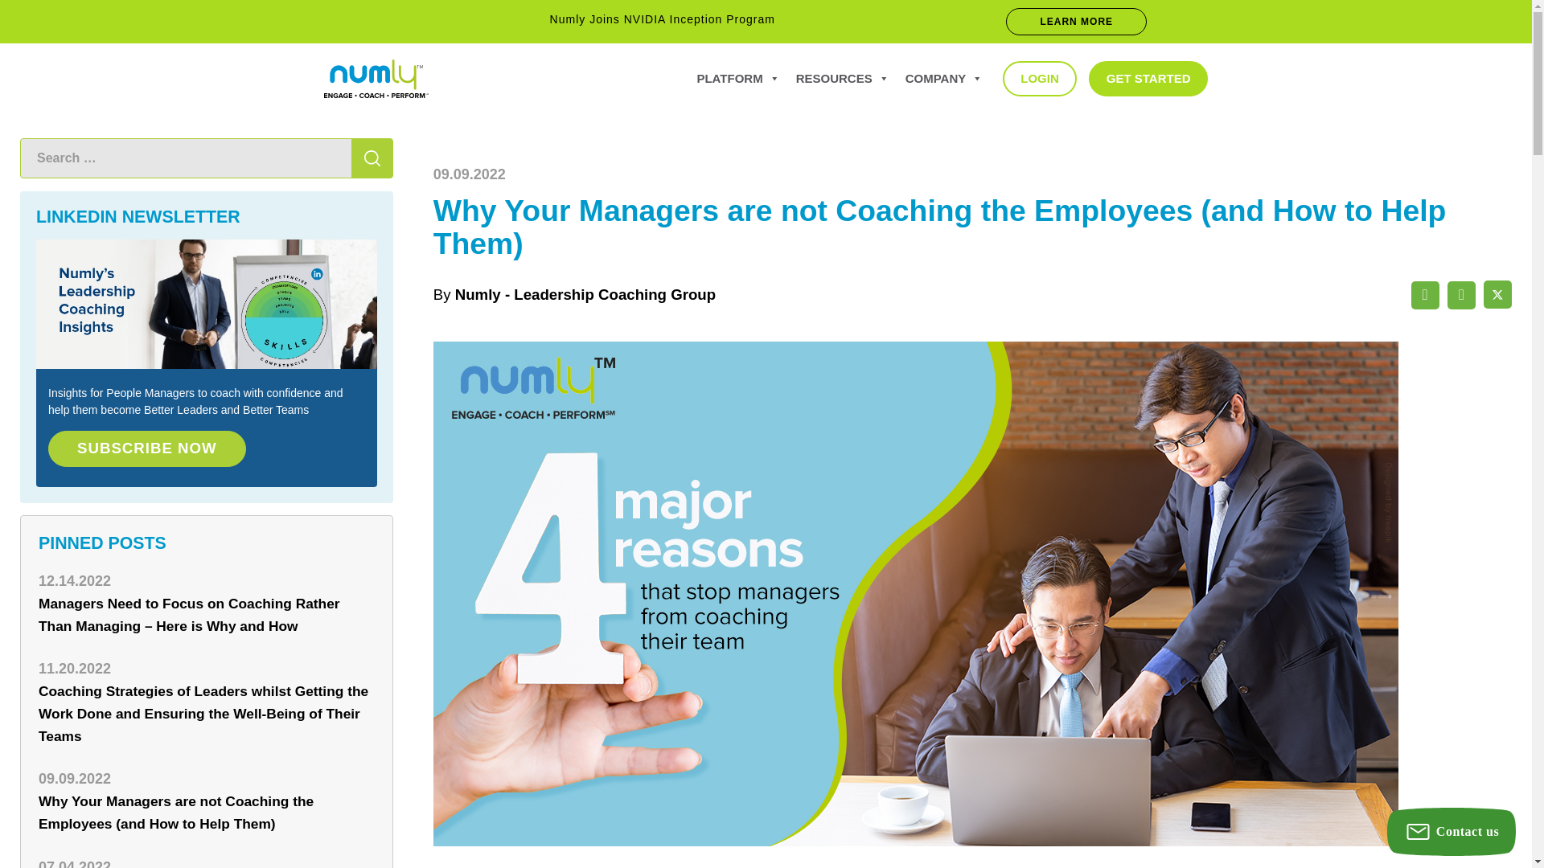 The image size is (1544, 868). I want to click on RESOURCES, so click(842, 79).